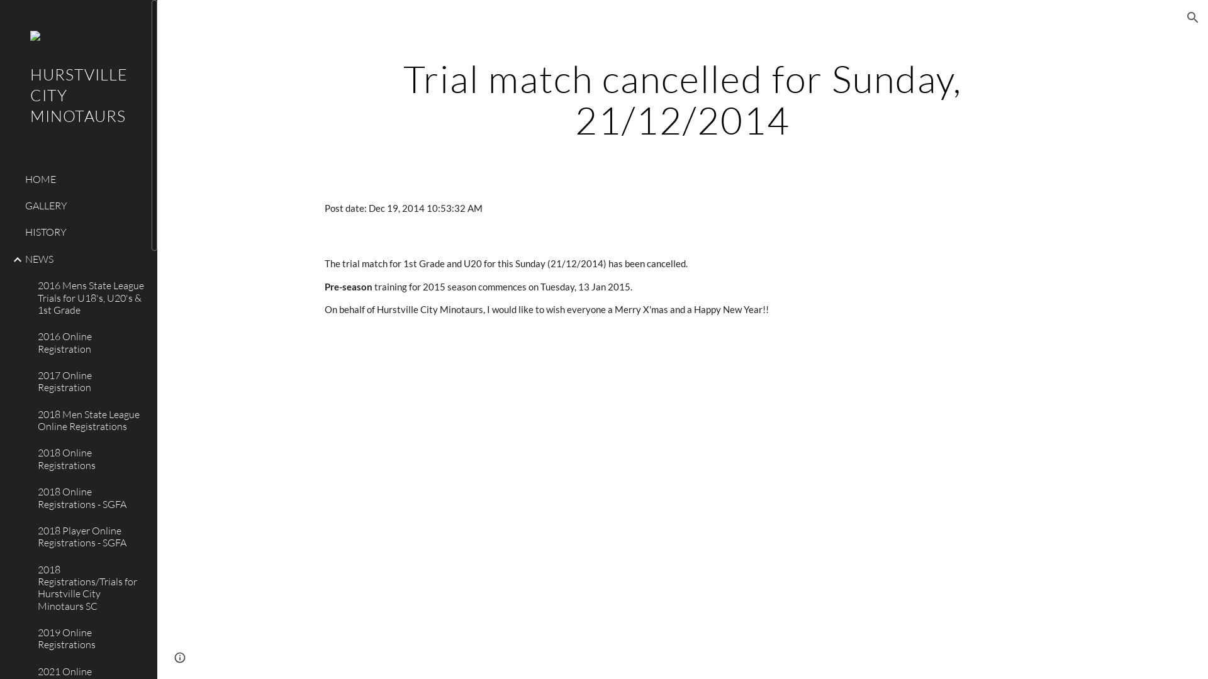 The height and width of the screenshot is (679, 1208). What do you see at coordinates (89, 537) in the screenshot?
I see `2018 Player Online Registrations - SGFA` at bounding box center [89, 537].